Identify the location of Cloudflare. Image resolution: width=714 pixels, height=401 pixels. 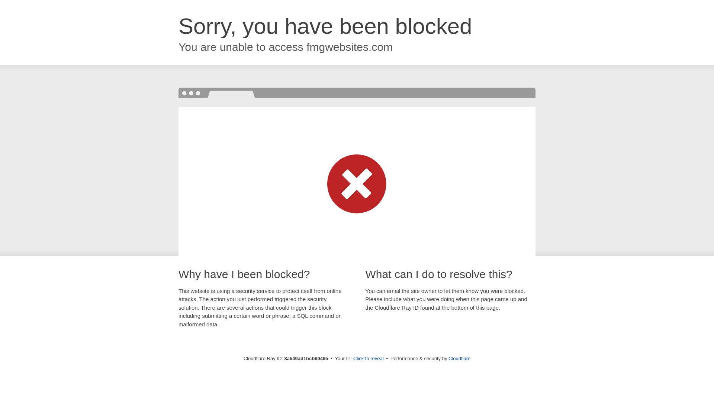
(459, 358).